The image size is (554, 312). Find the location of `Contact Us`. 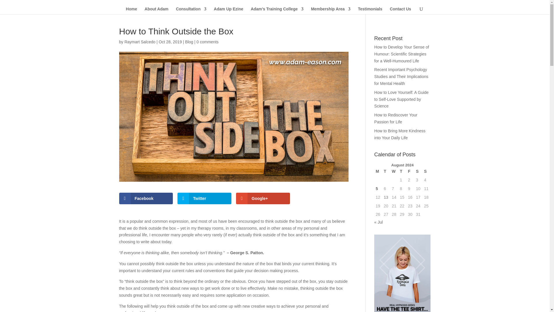

Contact Us is located at coordinates (400, 10).